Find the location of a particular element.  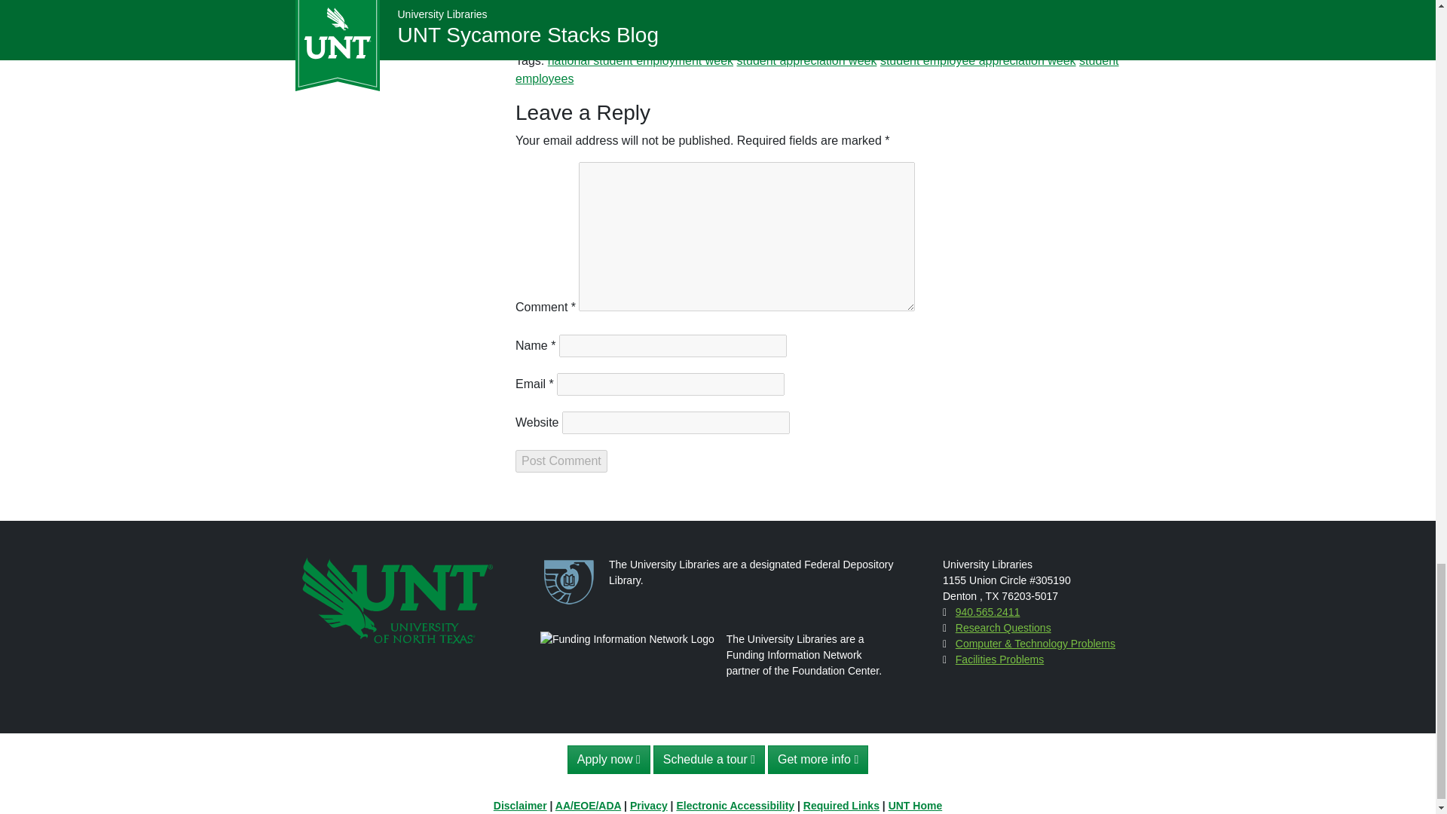

student employees is located at coordinates (817, 69).